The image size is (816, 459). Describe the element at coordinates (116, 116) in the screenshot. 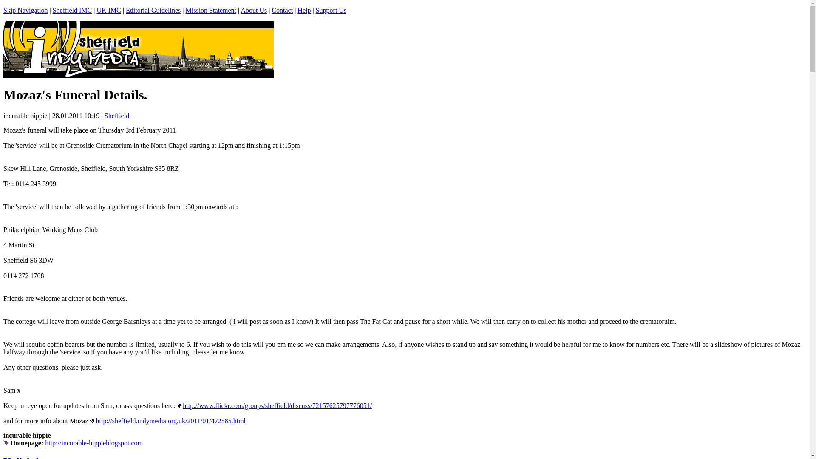

I see `Sheffield` at that location.